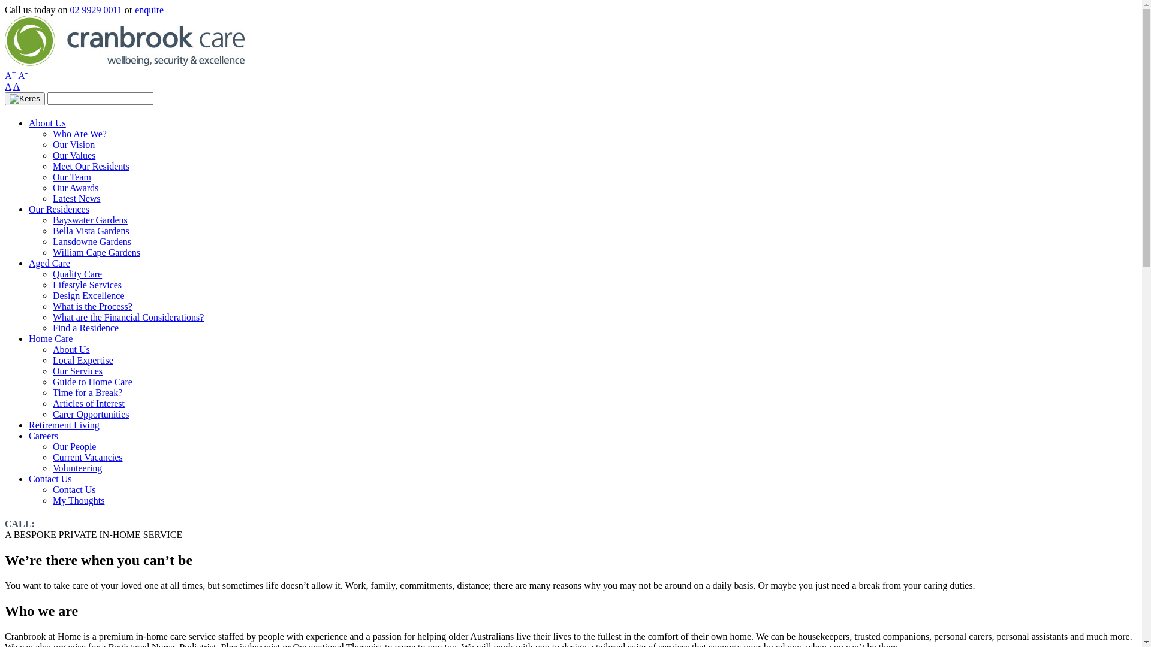  What do you see at coordinates (72, 177) in the screenshot?
I see `Our Team` at bounding box center [72, 177].